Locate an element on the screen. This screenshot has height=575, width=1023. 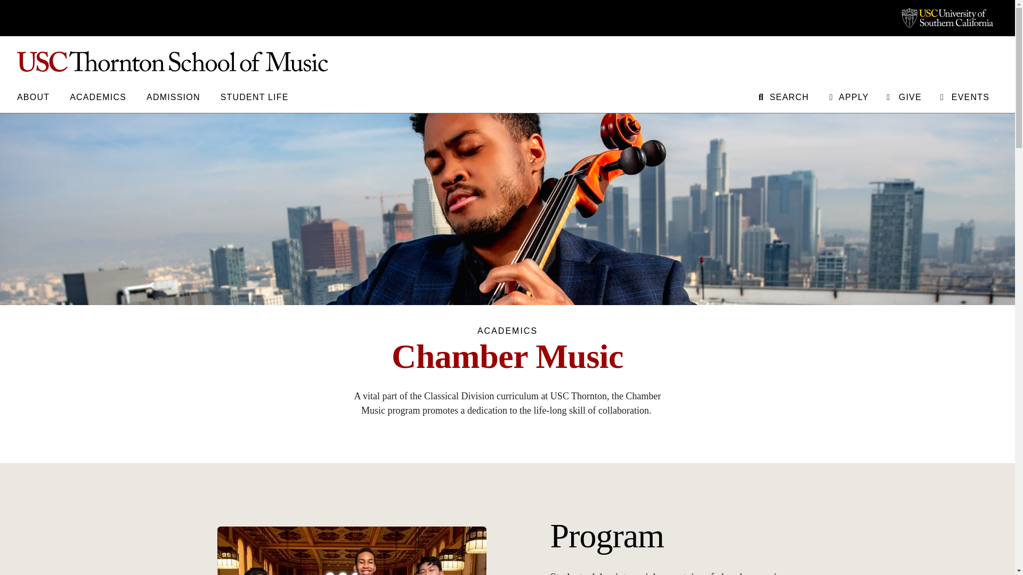
GIVE is located at coordinates (904, 95).